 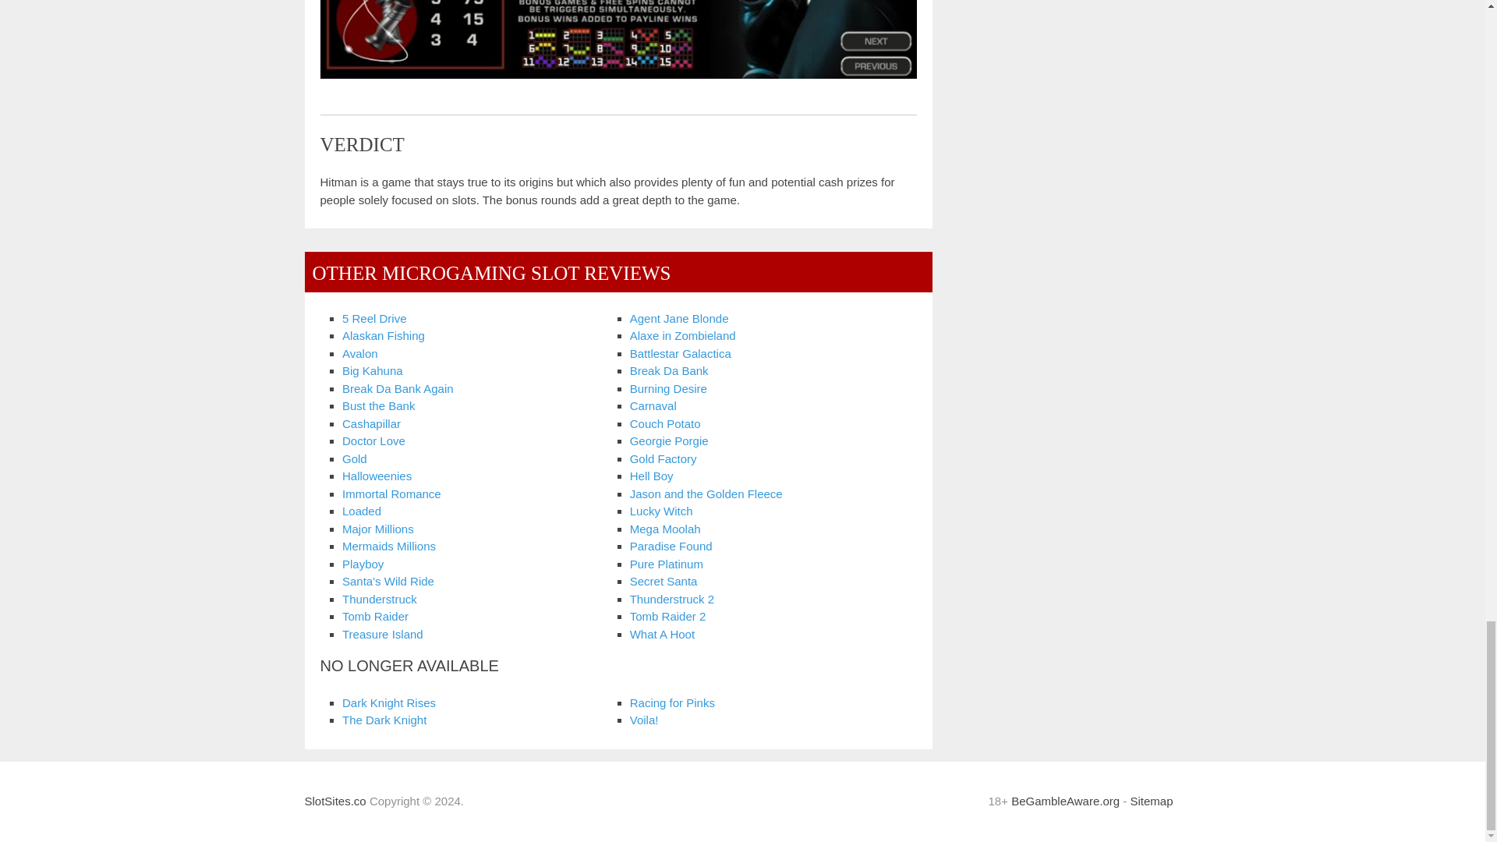 I want to click on Pure Platinum, so click(x=667, y=564).